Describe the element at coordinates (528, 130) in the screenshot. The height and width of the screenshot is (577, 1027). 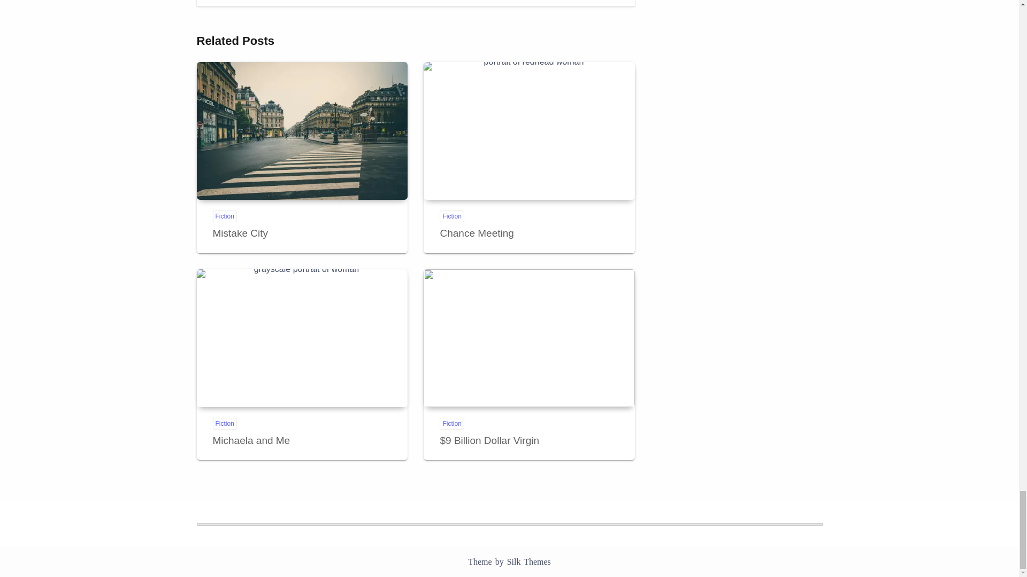
I see `Chance Meeting` at that location.